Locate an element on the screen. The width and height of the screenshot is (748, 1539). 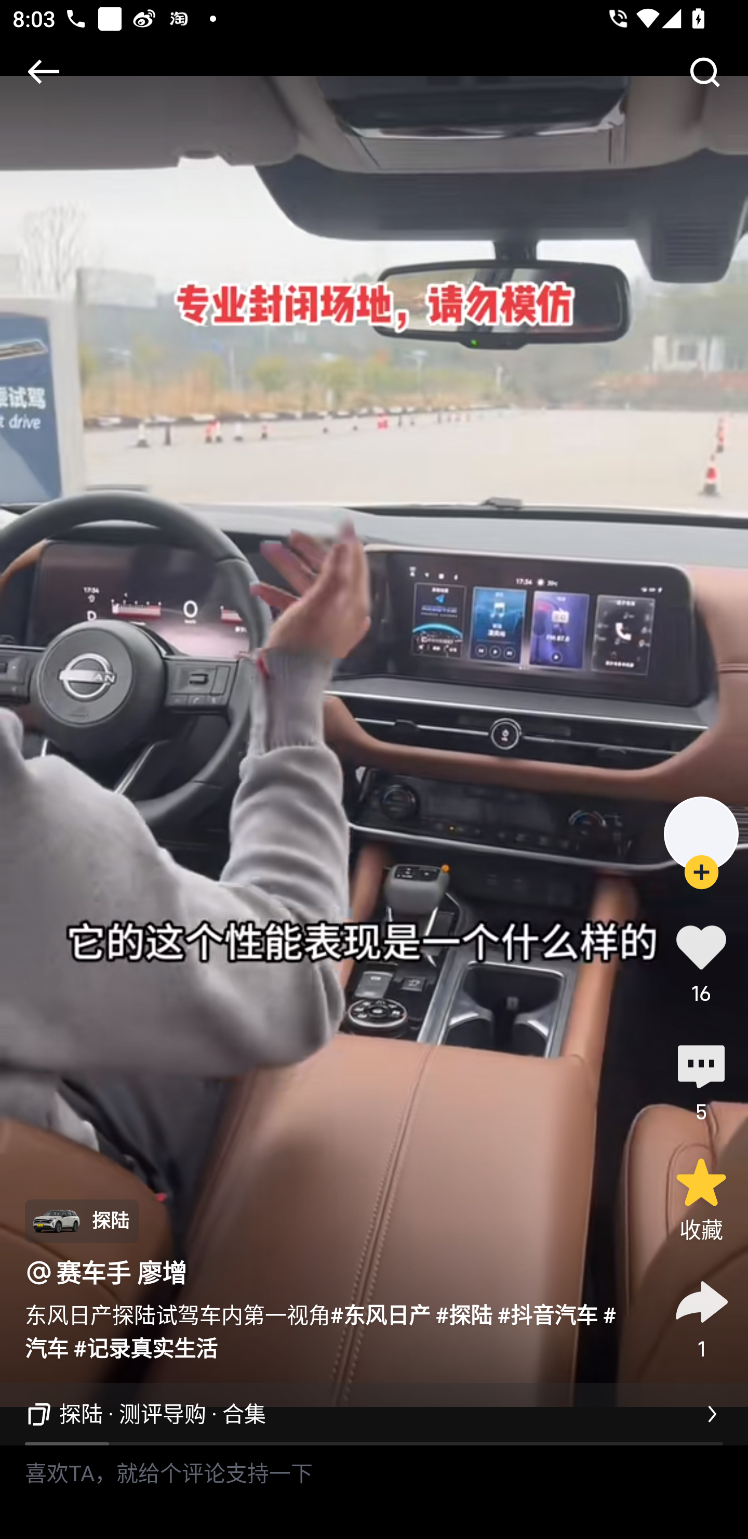
探陆 is located at coordinates (81, 1221).